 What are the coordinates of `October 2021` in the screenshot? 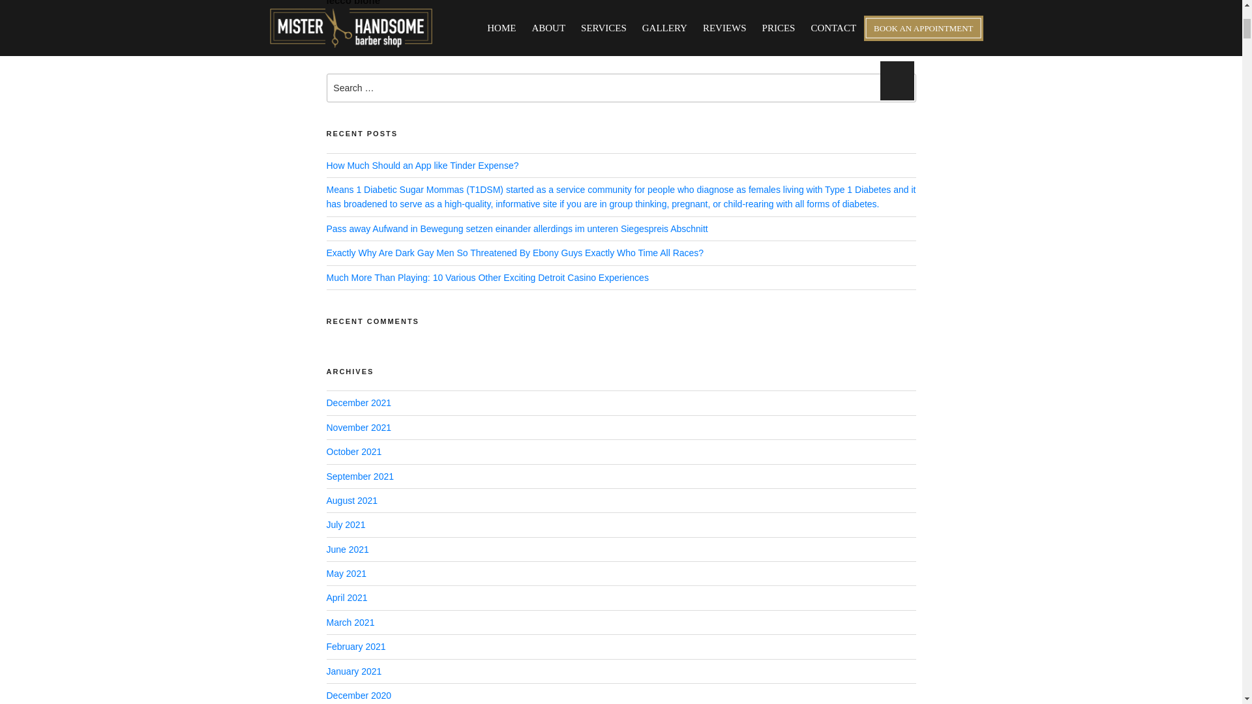 It's located at (353, 451).